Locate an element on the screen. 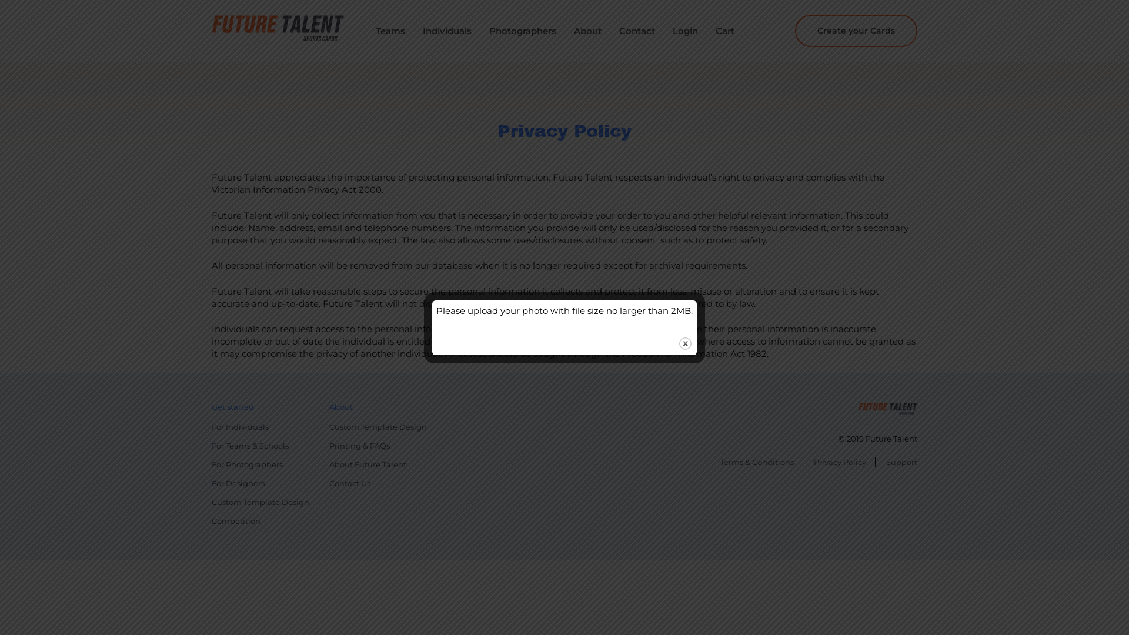 The width and height of the screenshot is (1129, 635). Custom Template Design is located at coordinates (263, 502).